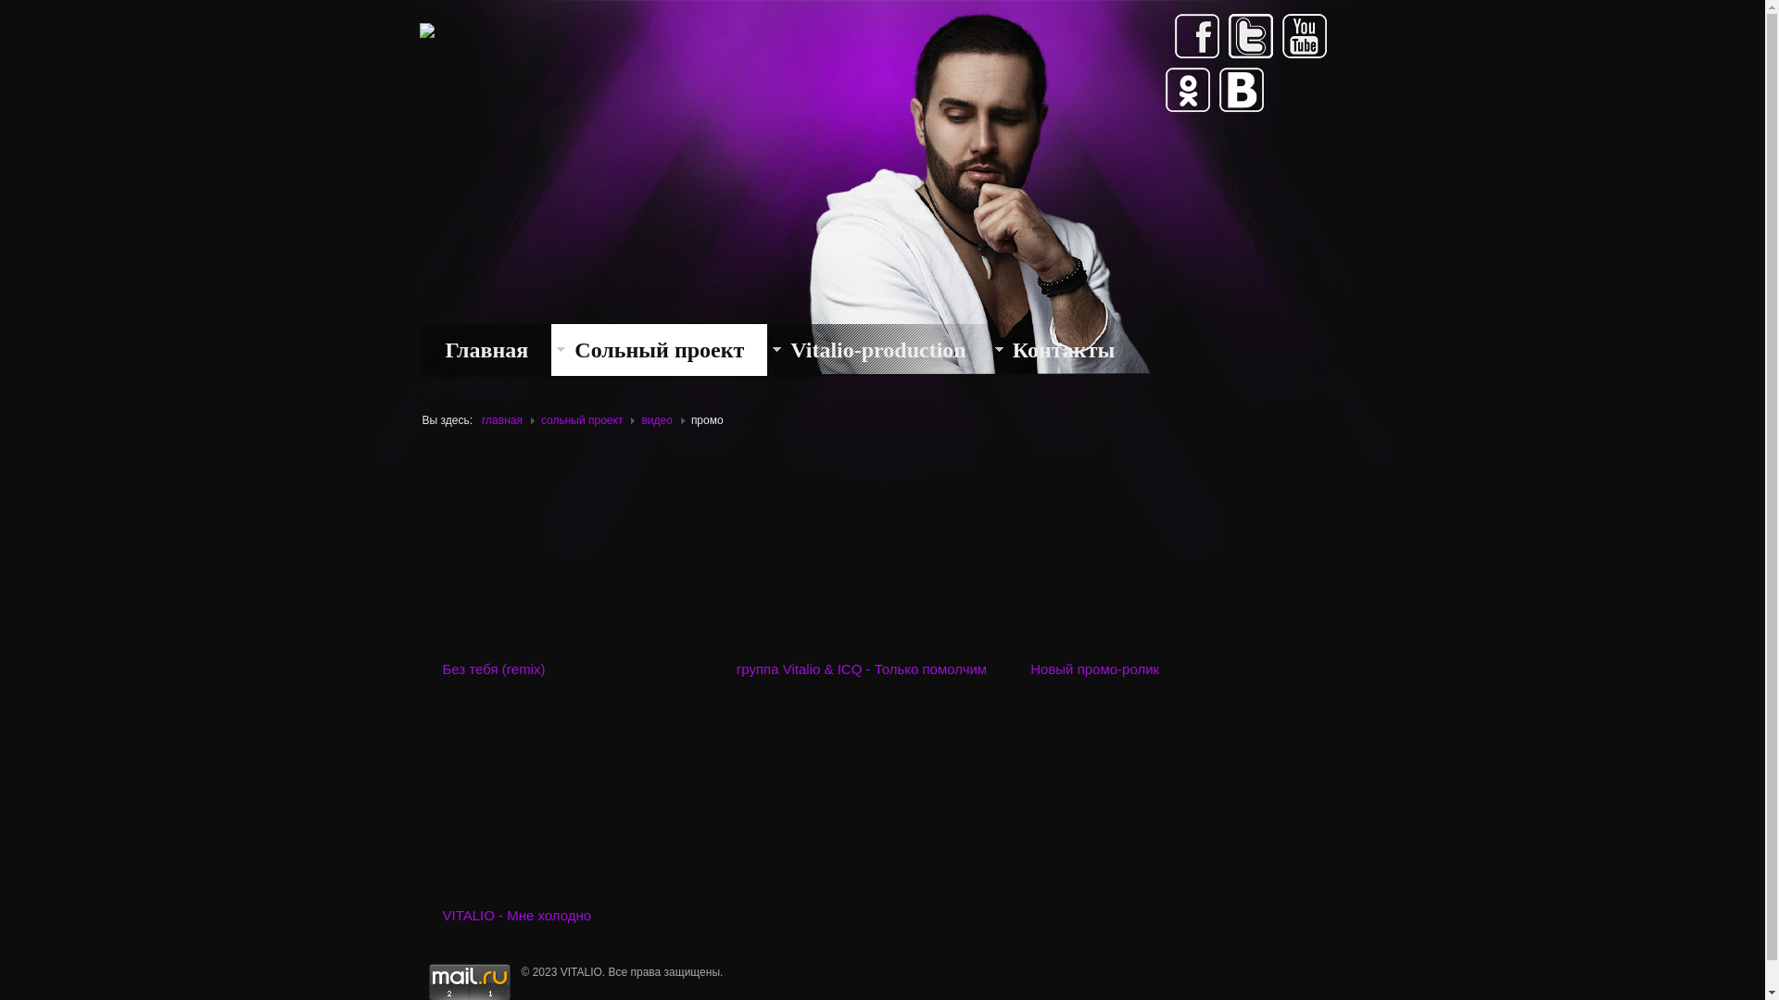 This screenshot has width=1779, height=1000. I want to click on vitalio in promodj, so click(1165, 64).